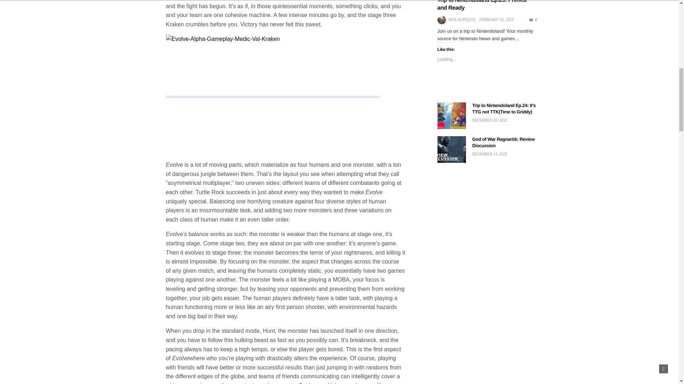 The image size is (684, 384). I want to click on Like or Reblog, so click(487, 85).